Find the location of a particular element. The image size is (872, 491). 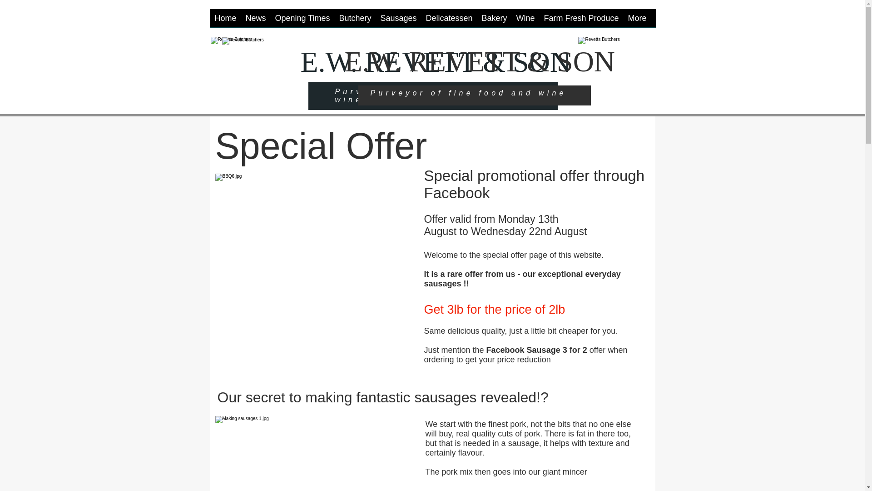

Opening Times is located at coordinates (302, 21).